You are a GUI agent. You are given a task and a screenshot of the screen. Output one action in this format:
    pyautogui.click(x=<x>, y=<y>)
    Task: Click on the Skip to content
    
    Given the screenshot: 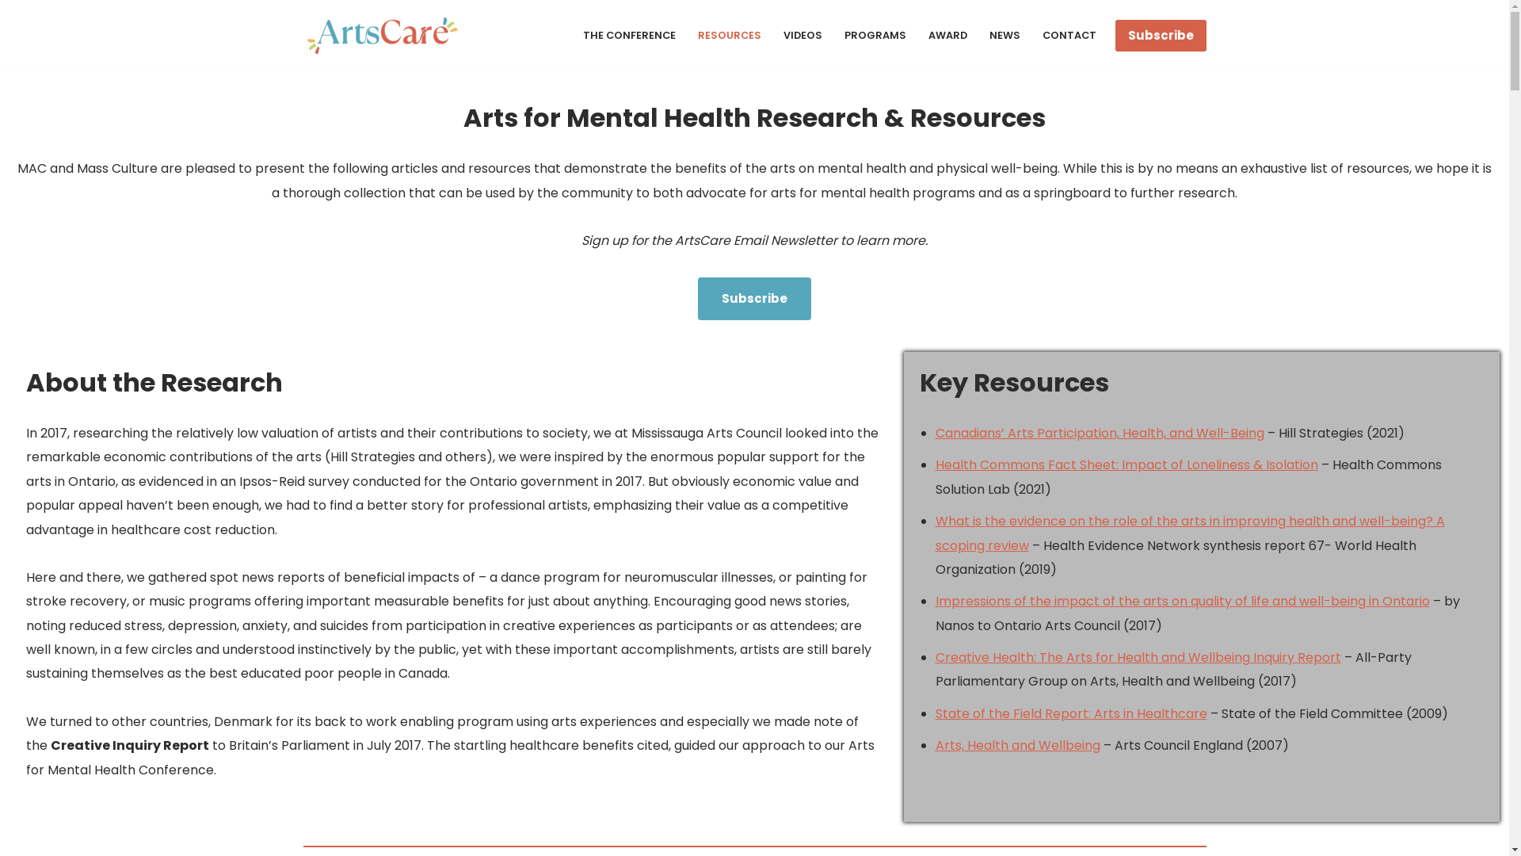 What is the action you would take?
    pyautogui.click(x=12, y=33)
    